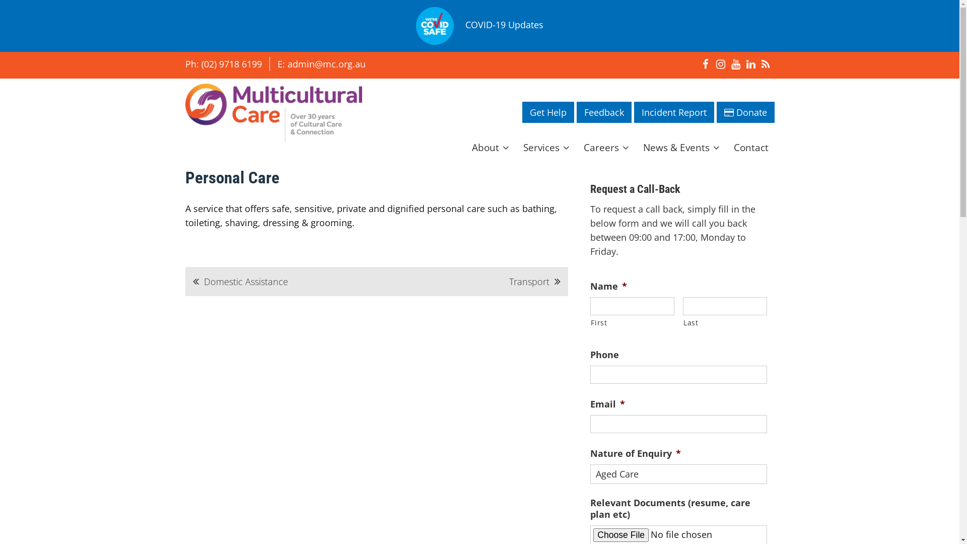 Image resolution: width=967 pixels, height=544 pixels. I want to click on View our Youtube channel, so click(736, 63).